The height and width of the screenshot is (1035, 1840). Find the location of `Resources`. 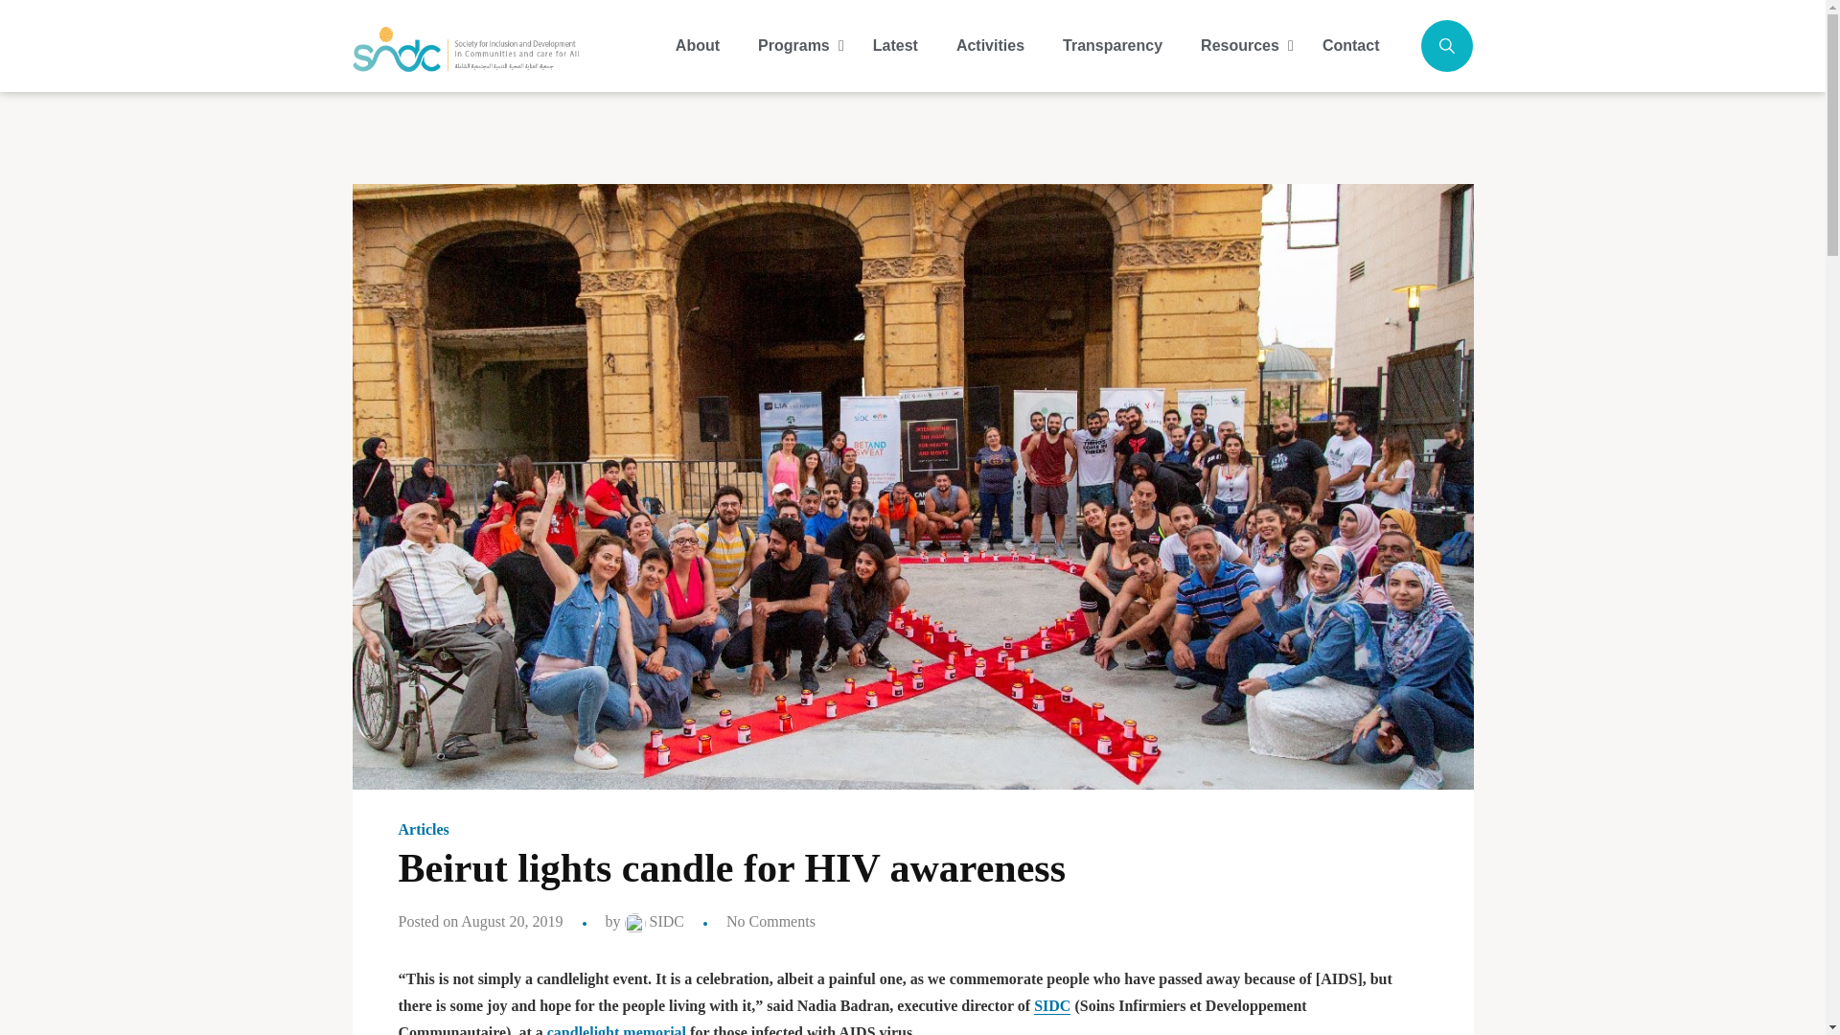

Resources is located at coordinates (1242, 46).